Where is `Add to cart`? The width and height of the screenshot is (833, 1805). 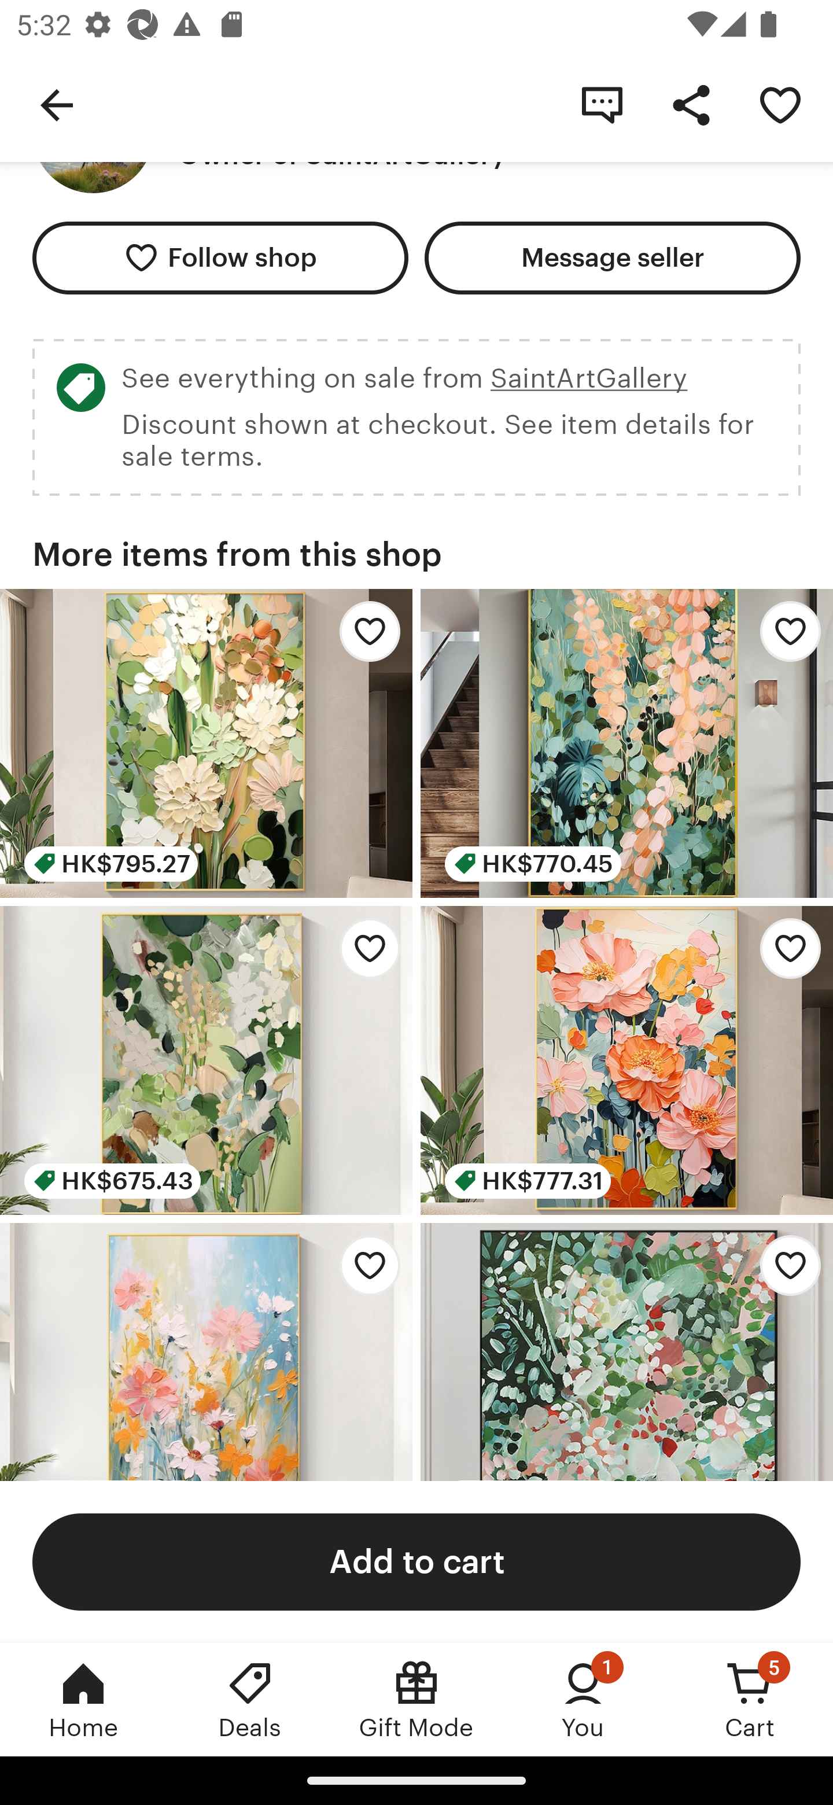 Add to cart is located at coordinates (417, 1561).